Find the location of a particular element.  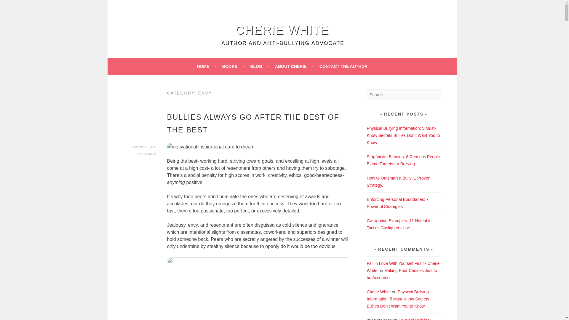

Fall in Love With Yourself First! - Cherie White is located at coordinates (403, 267).